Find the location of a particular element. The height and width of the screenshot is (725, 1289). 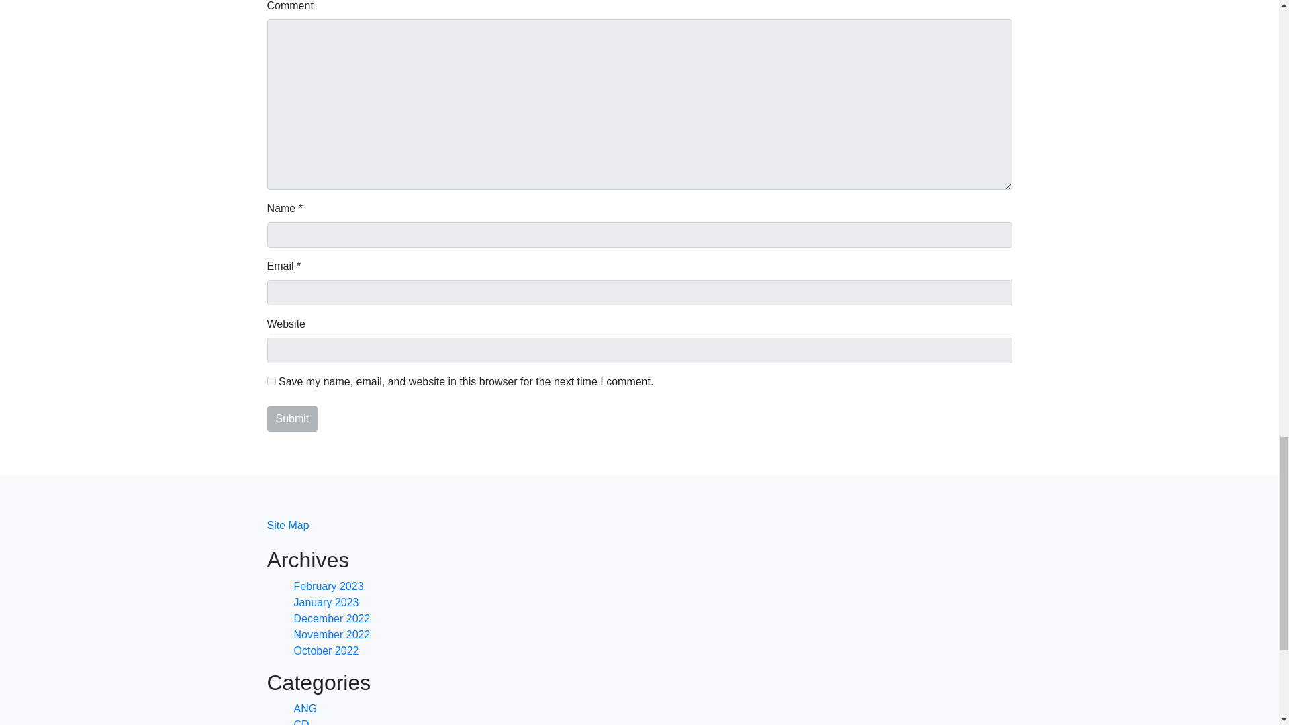

February 2023 is located at coordinates (328, 587).